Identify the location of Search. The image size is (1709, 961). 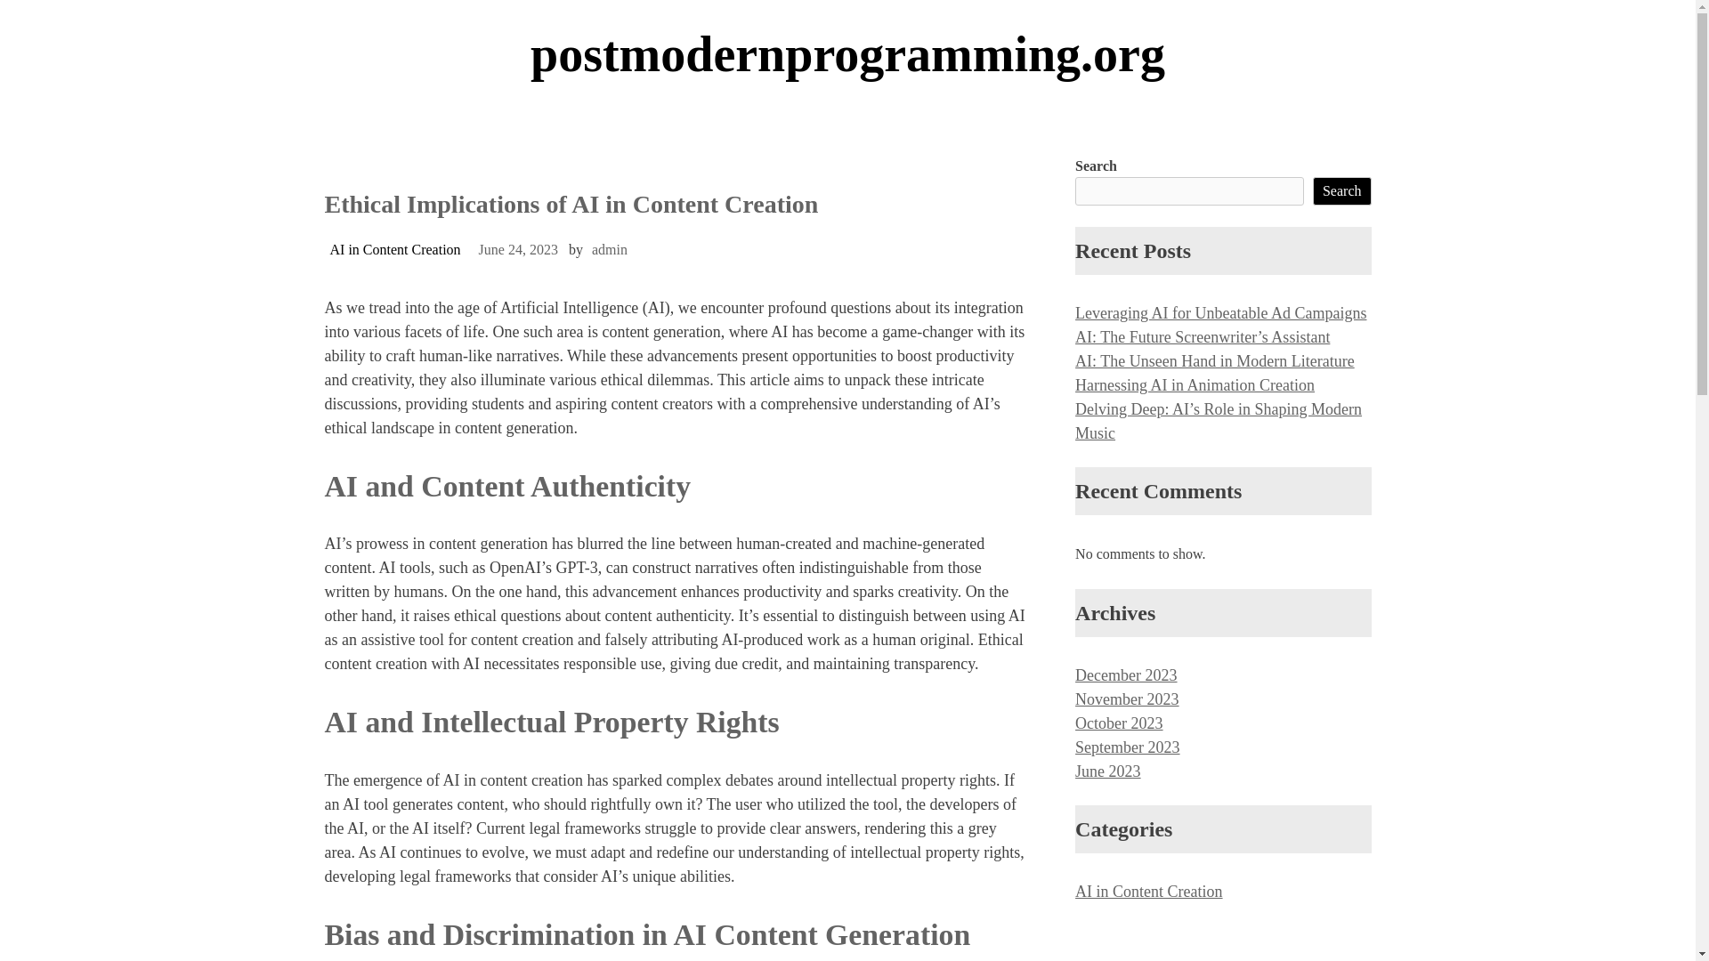
(1342, 190).